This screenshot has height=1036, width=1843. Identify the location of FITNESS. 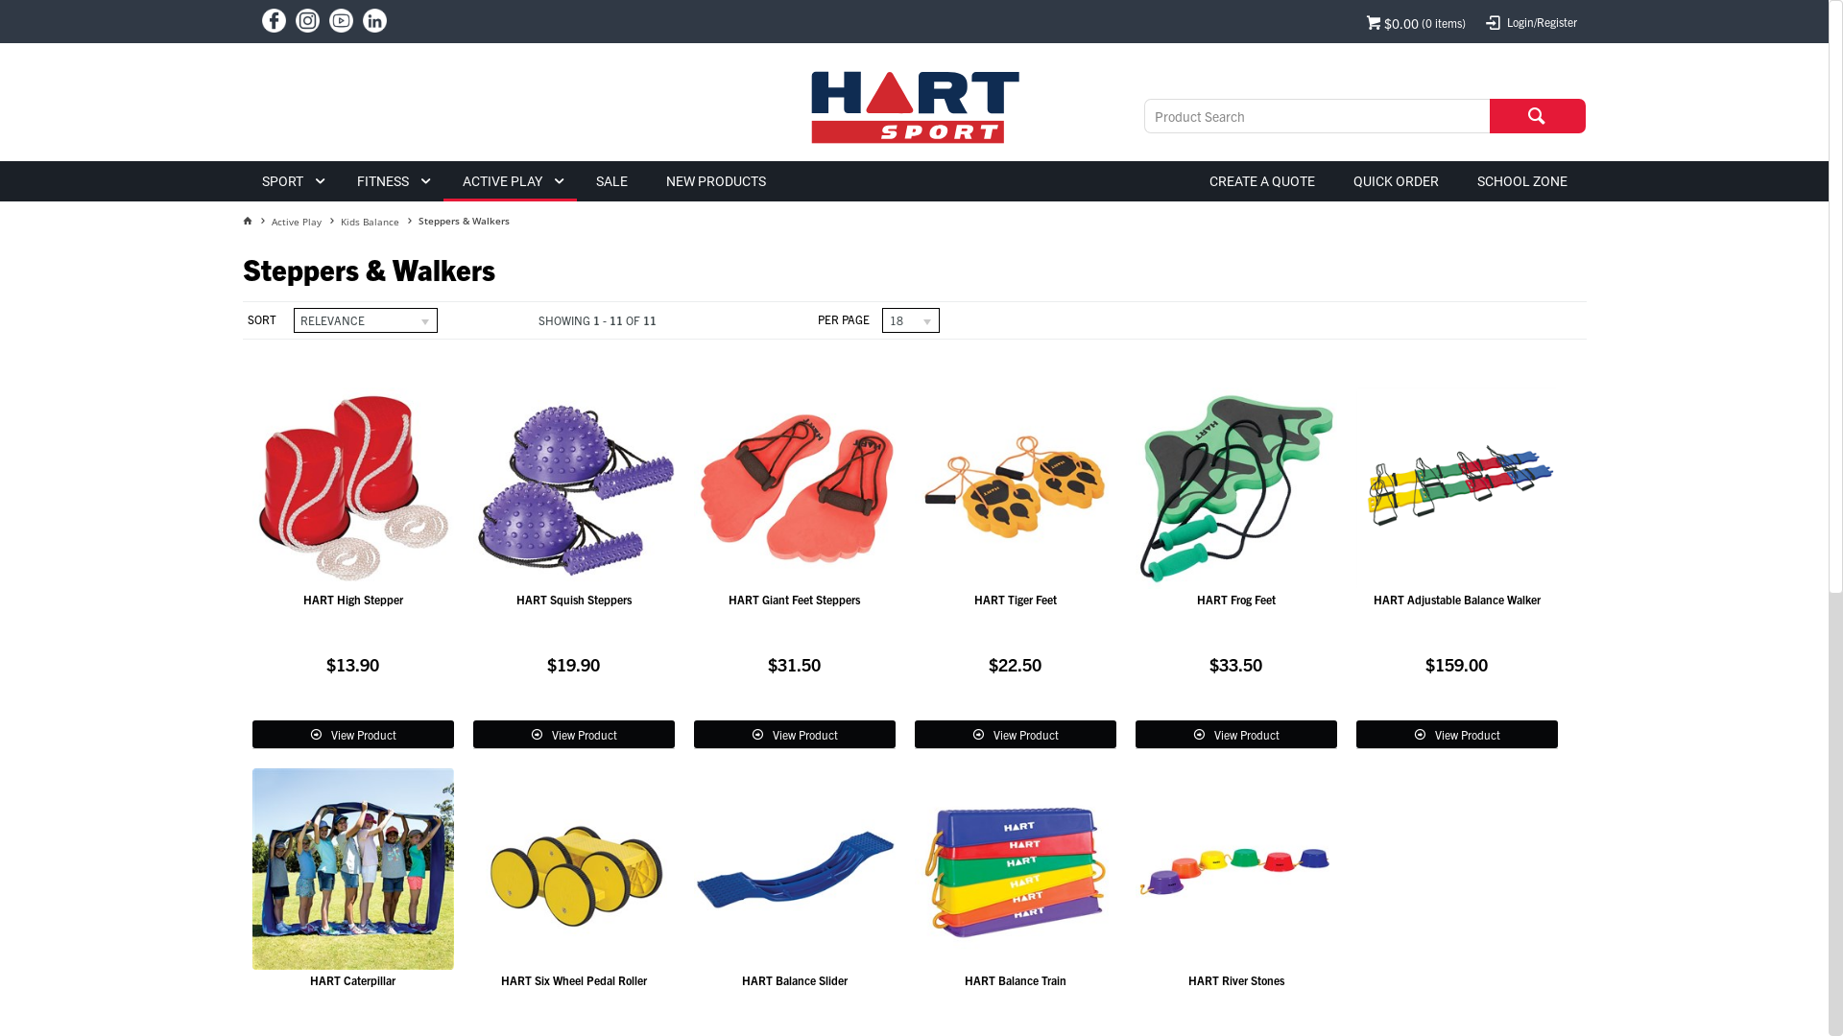
(391, 181).